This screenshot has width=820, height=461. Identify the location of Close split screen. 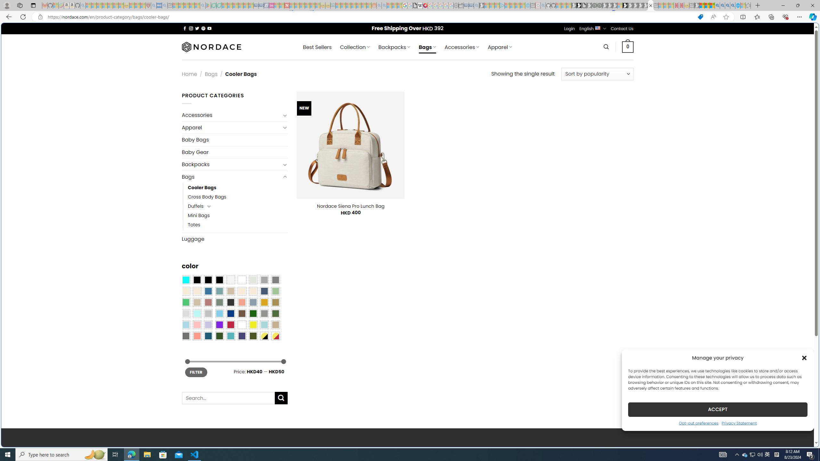
(680, 32).